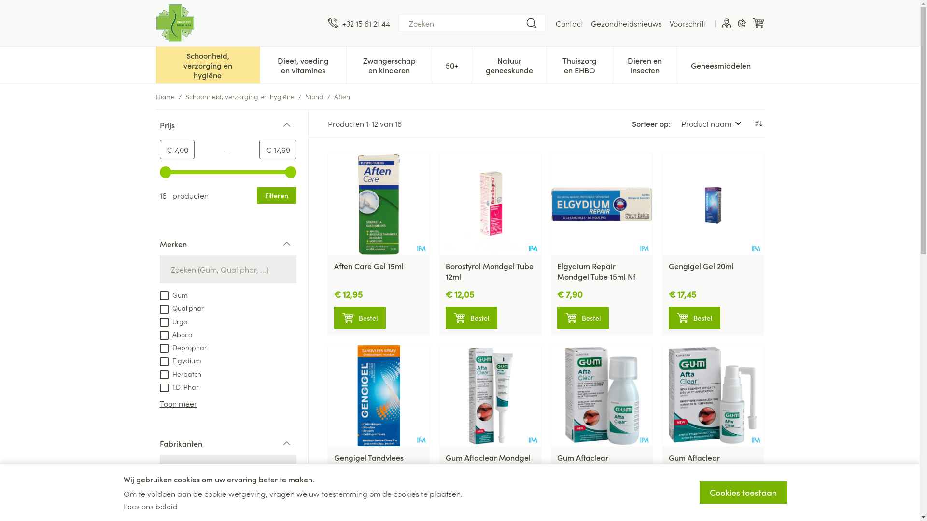 The height and width of the screenshot is (521, 927). Describe the element at coordinates (379, 396) in the screenshot. I see `Gengigel Tandvlees Spray 20ml` at that location.